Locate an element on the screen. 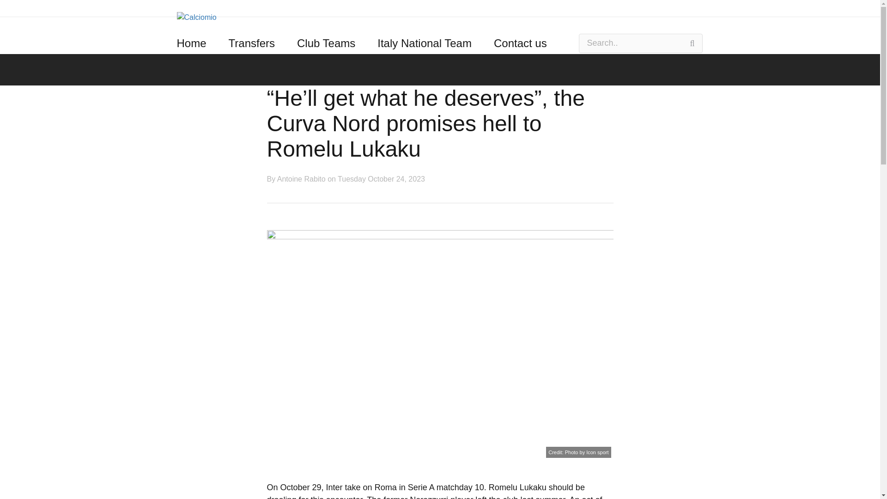 This screenshot has width=887, height=499. Accueil is located at coordinates (196, 17).